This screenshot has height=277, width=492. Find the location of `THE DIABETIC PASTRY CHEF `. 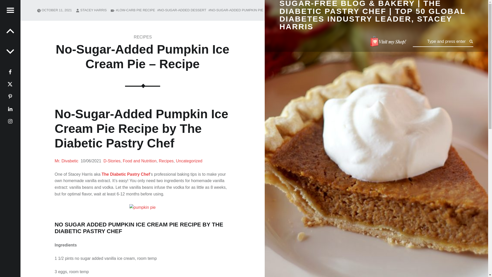

THE DIABETIC PASTRY CHEF  is located at coordinates (139, 228).